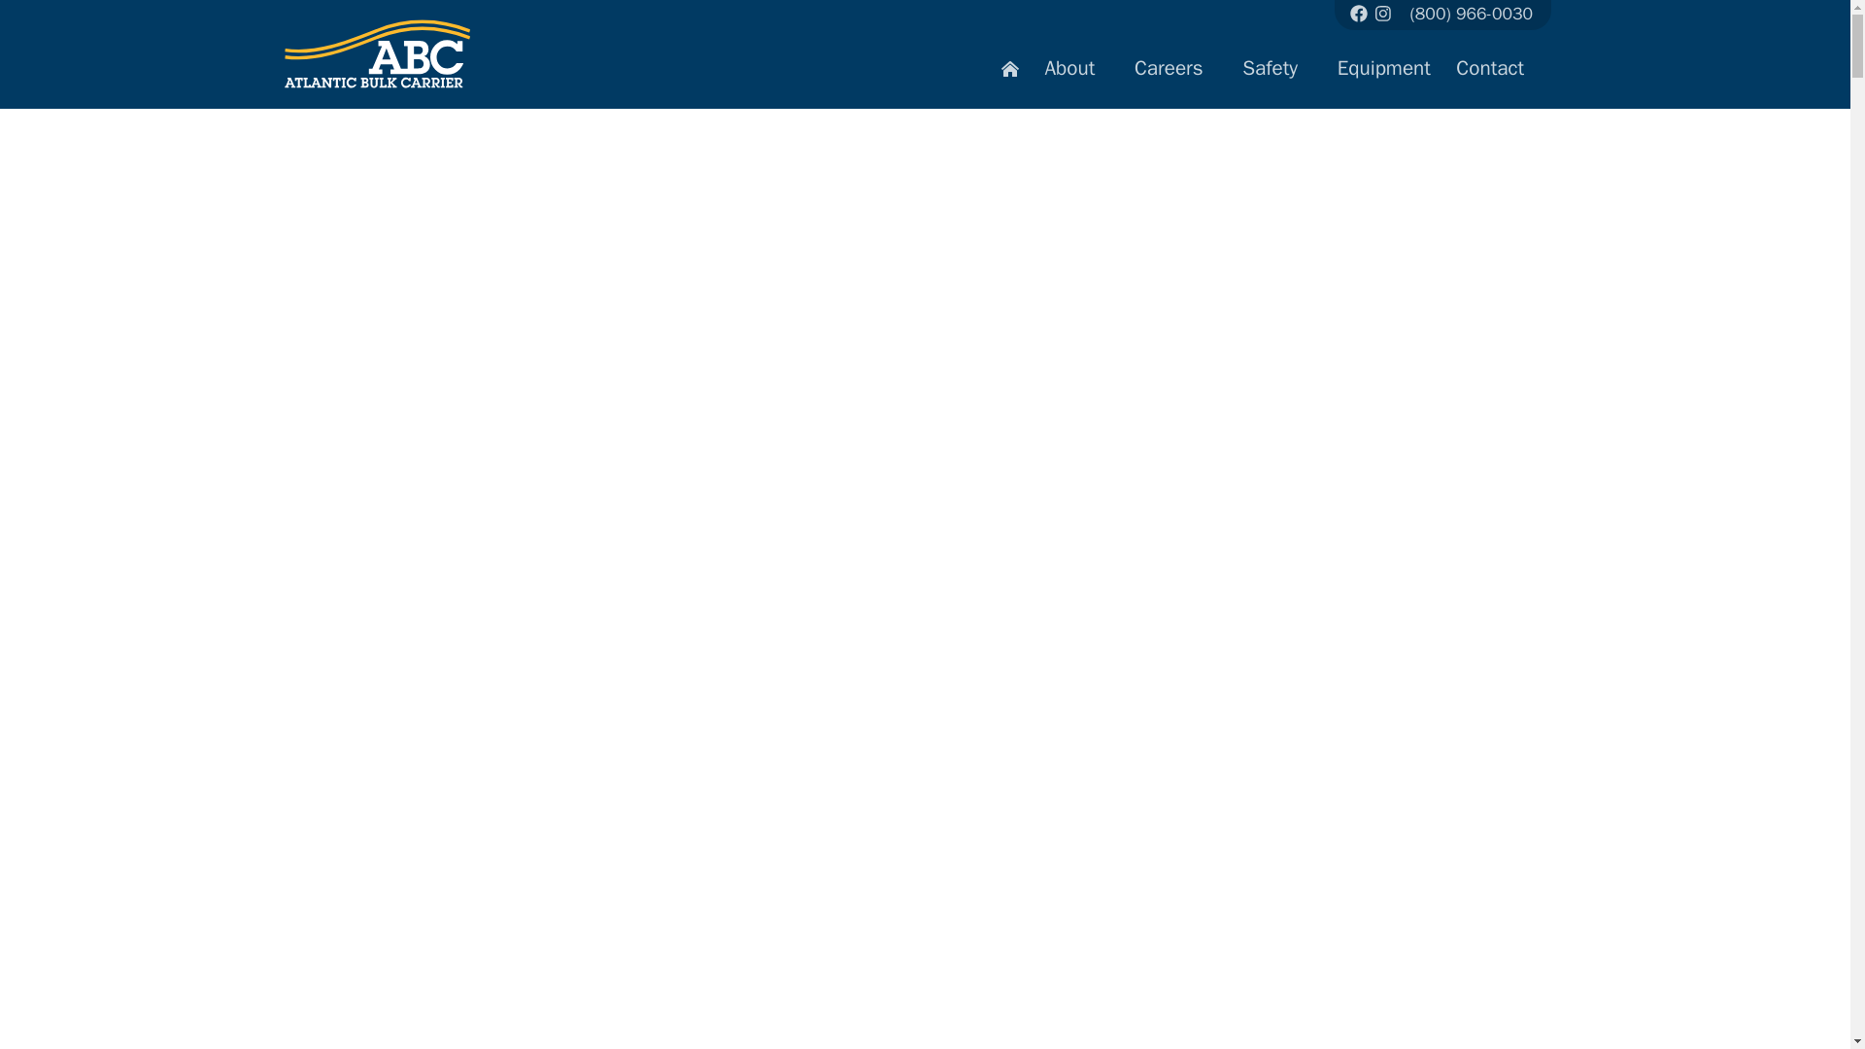 This screenshot has height=1049, width=1865. Describe the element at coordinates (1077, 74) in the screenshot. I see `About` at that location.